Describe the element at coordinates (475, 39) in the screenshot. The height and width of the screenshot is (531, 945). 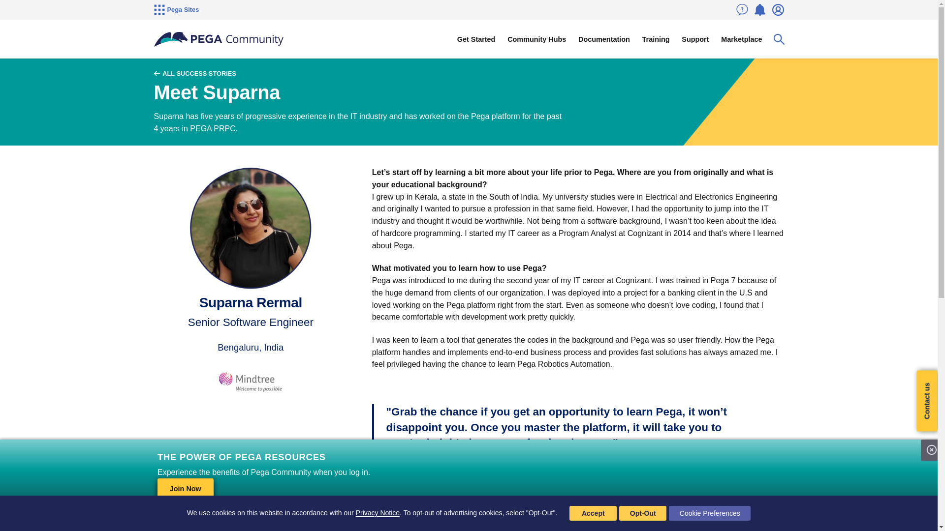
I see `Get Started` at that location.